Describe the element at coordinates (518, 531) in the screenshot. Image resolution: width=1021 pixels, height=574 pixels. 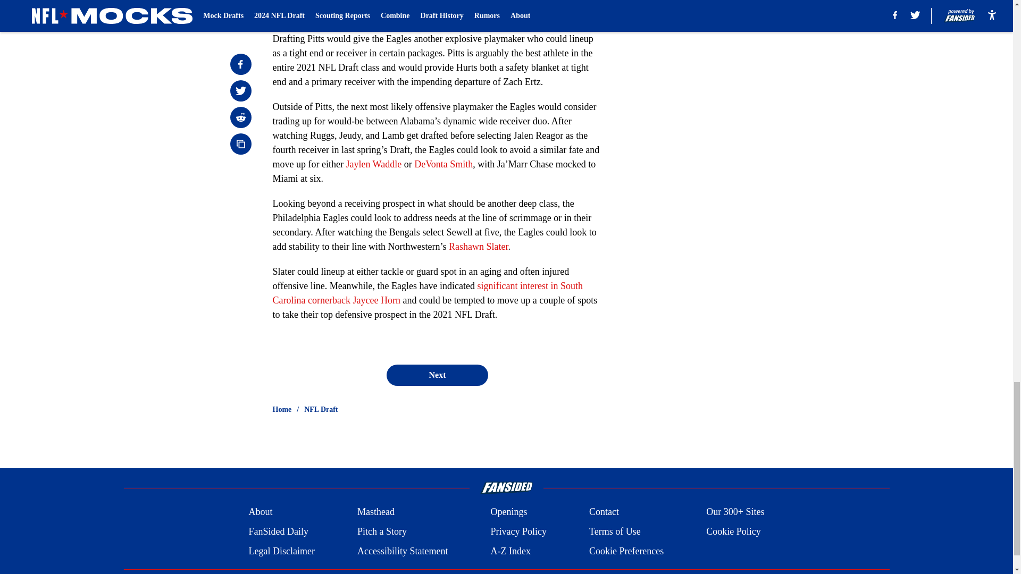
I see `Privacy Policy` at that location.